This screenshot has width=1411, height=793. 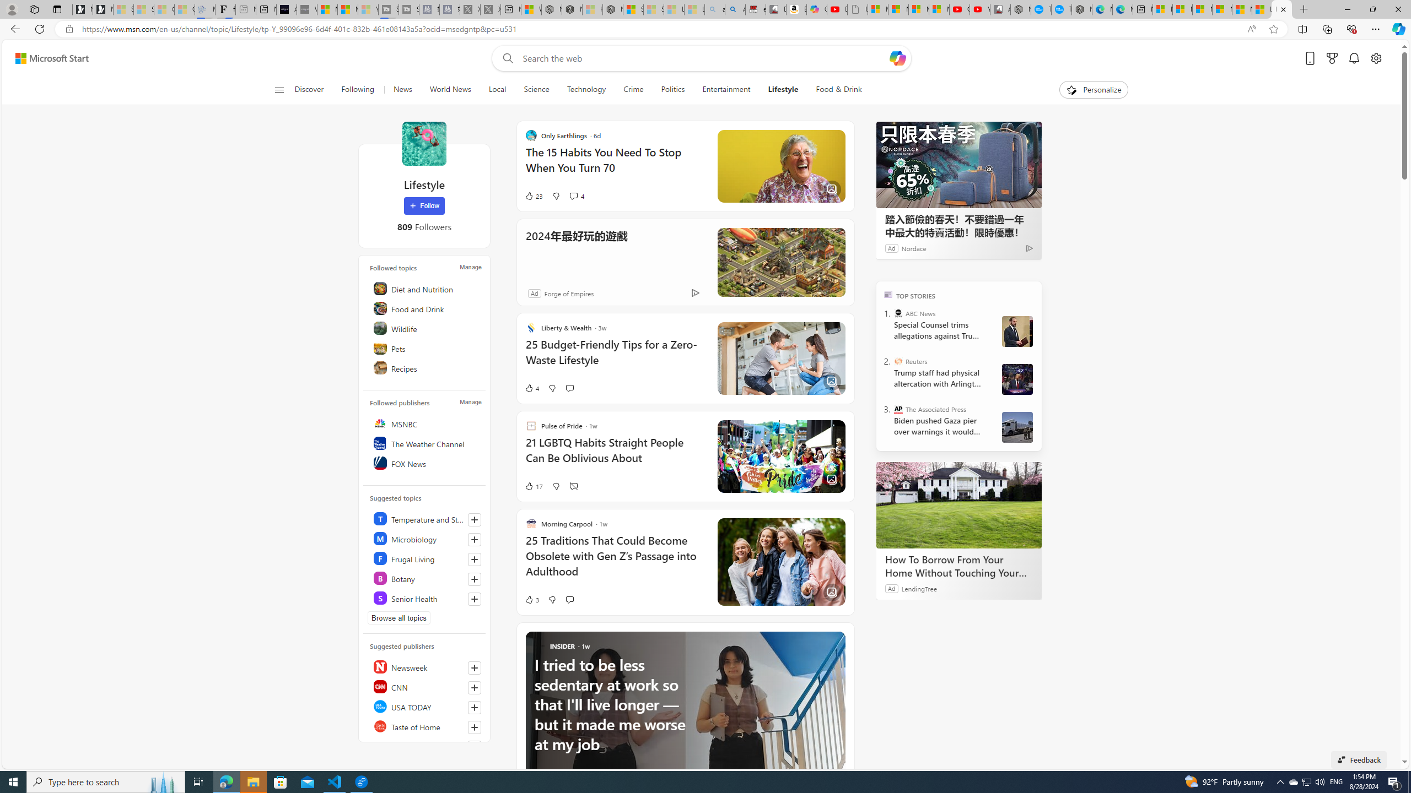 I want to click on Open navigation menu, so click(x=278, y=89).